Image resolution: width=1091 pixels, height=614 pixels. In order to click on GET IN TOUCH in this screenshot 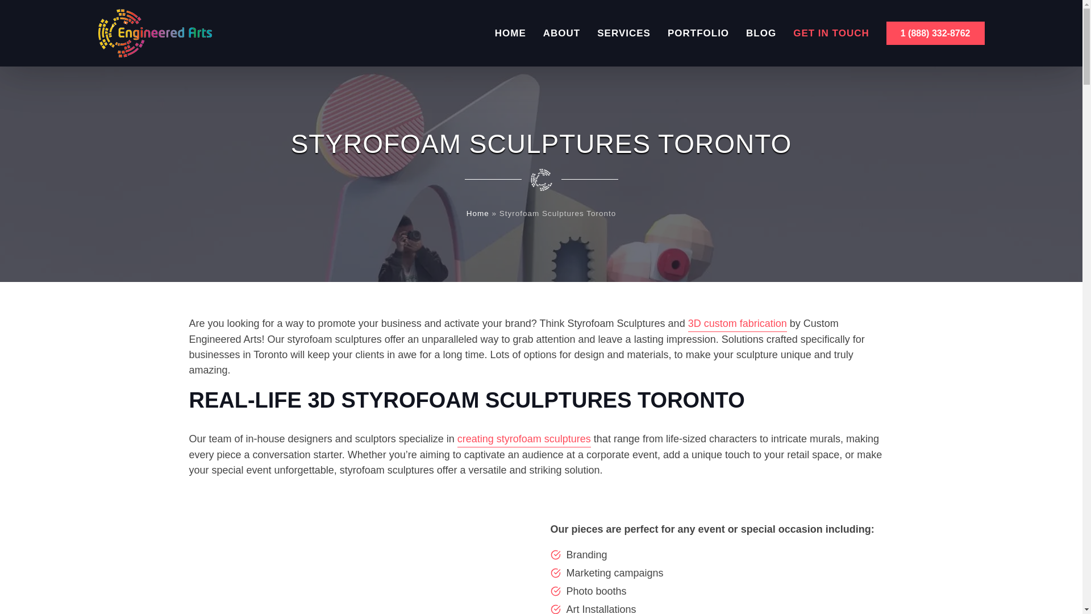, I will do `click(831, 33)`.